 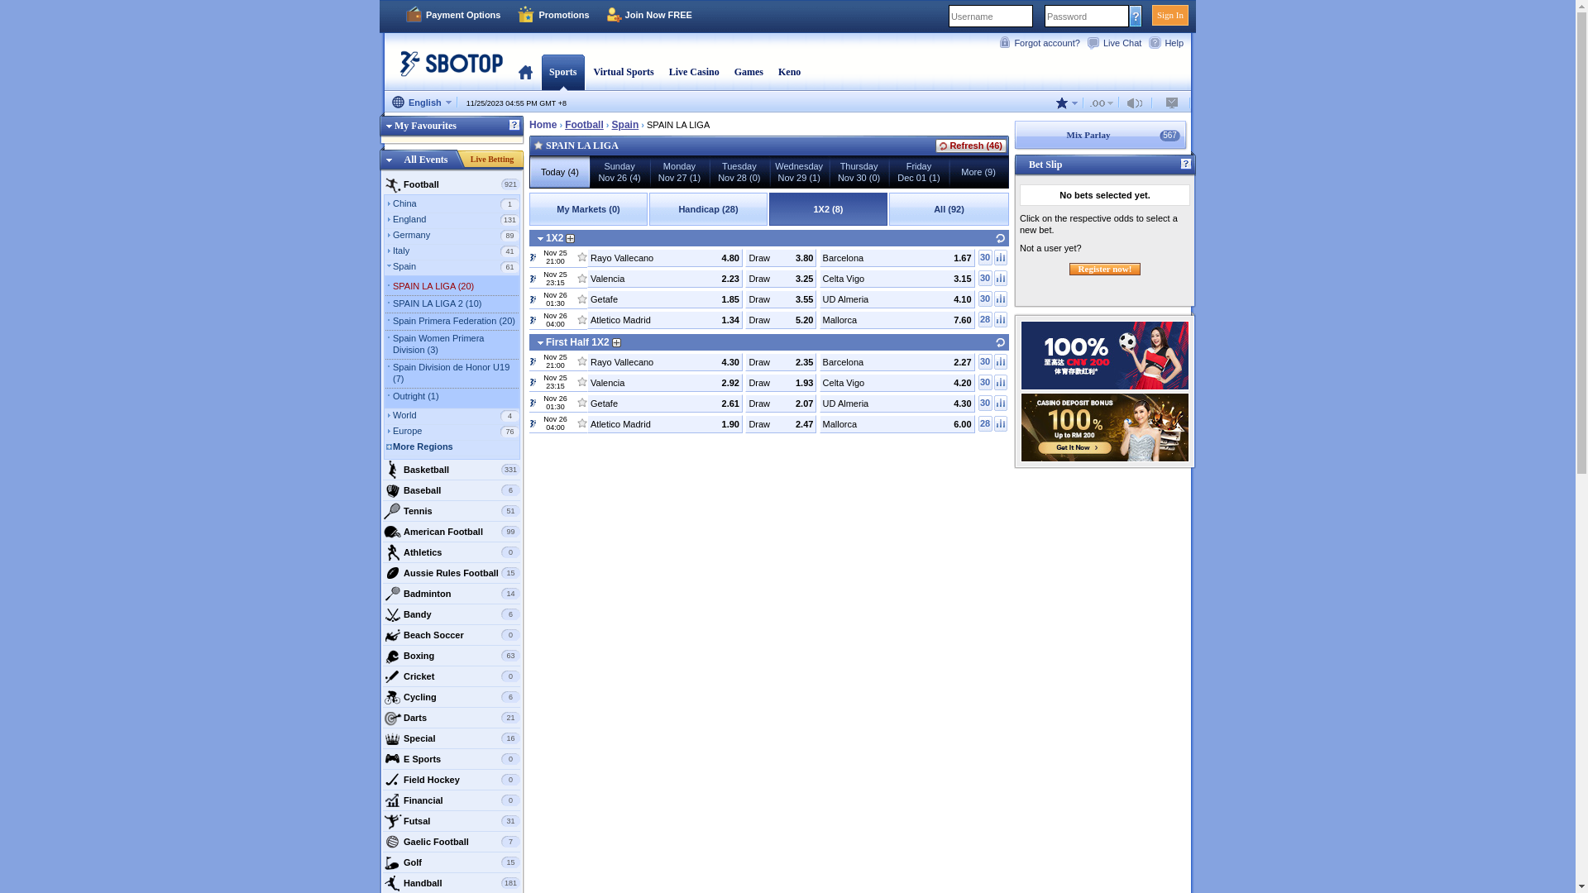 I want to click on Europe
76, so click(x=457, y=432).